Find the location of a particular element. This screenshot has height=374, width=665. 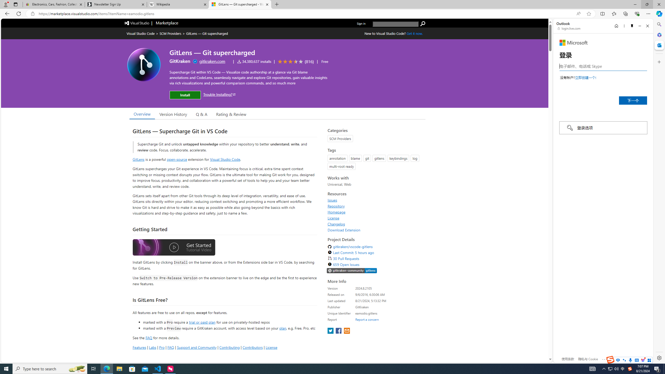

share extension on twitter is located at coordinates (331, 331).